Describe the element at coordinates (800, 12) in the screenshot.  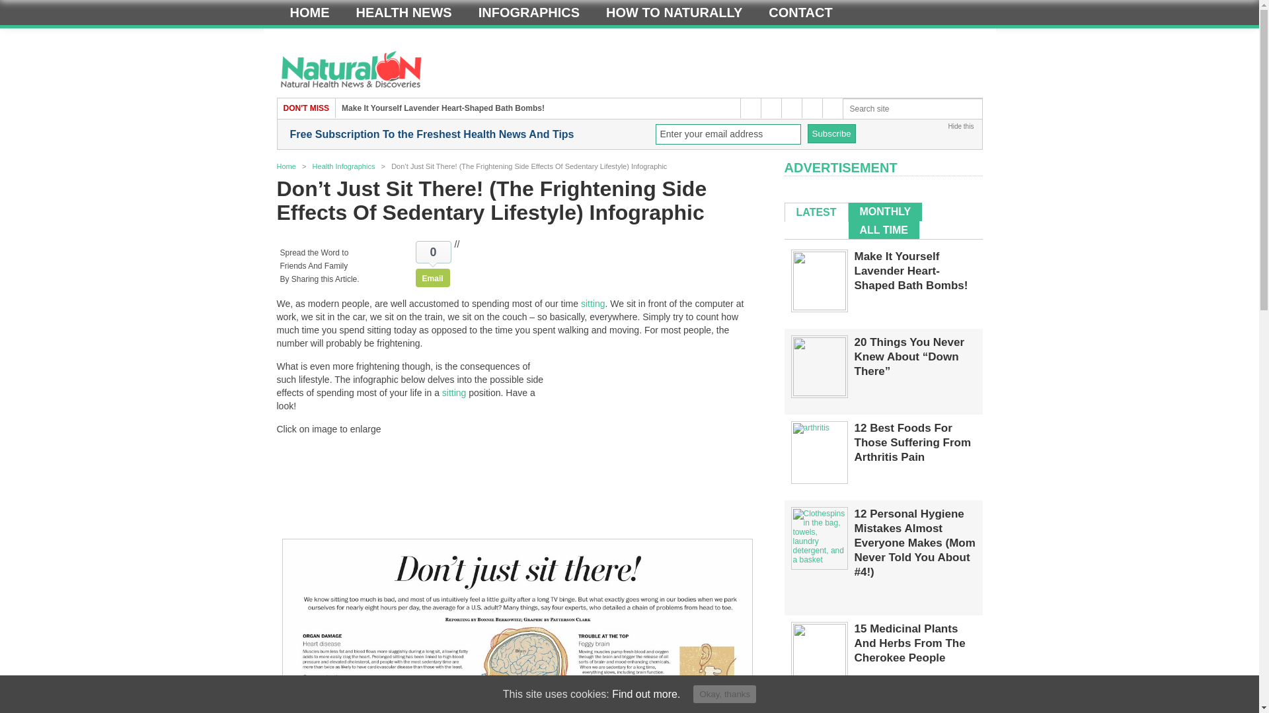
I see `Contact` at that location.